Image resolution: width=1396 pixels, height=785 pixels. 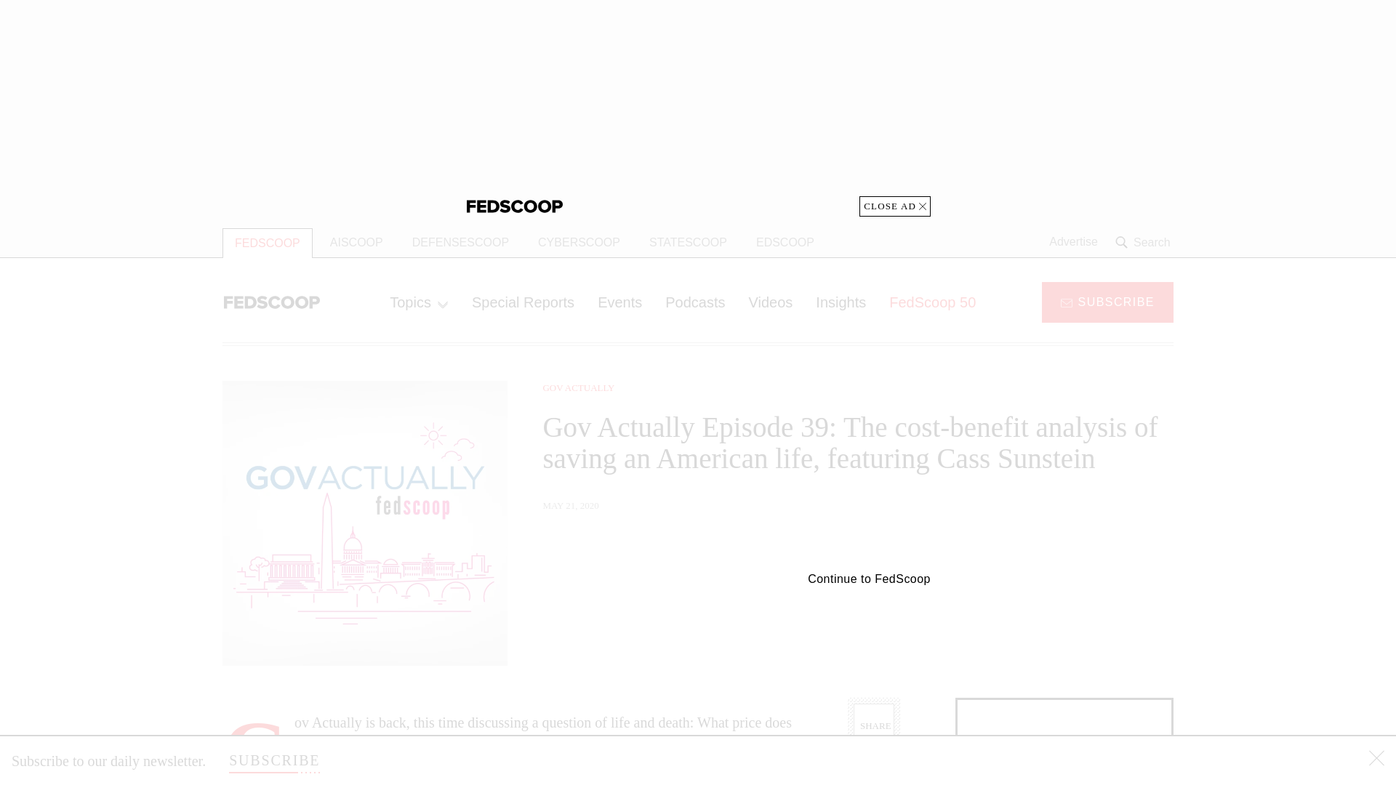 What do you see at coordinates (579, 243) in the screenshot?
I see `CYBERSCOOP` at bounding box center [579, 243].